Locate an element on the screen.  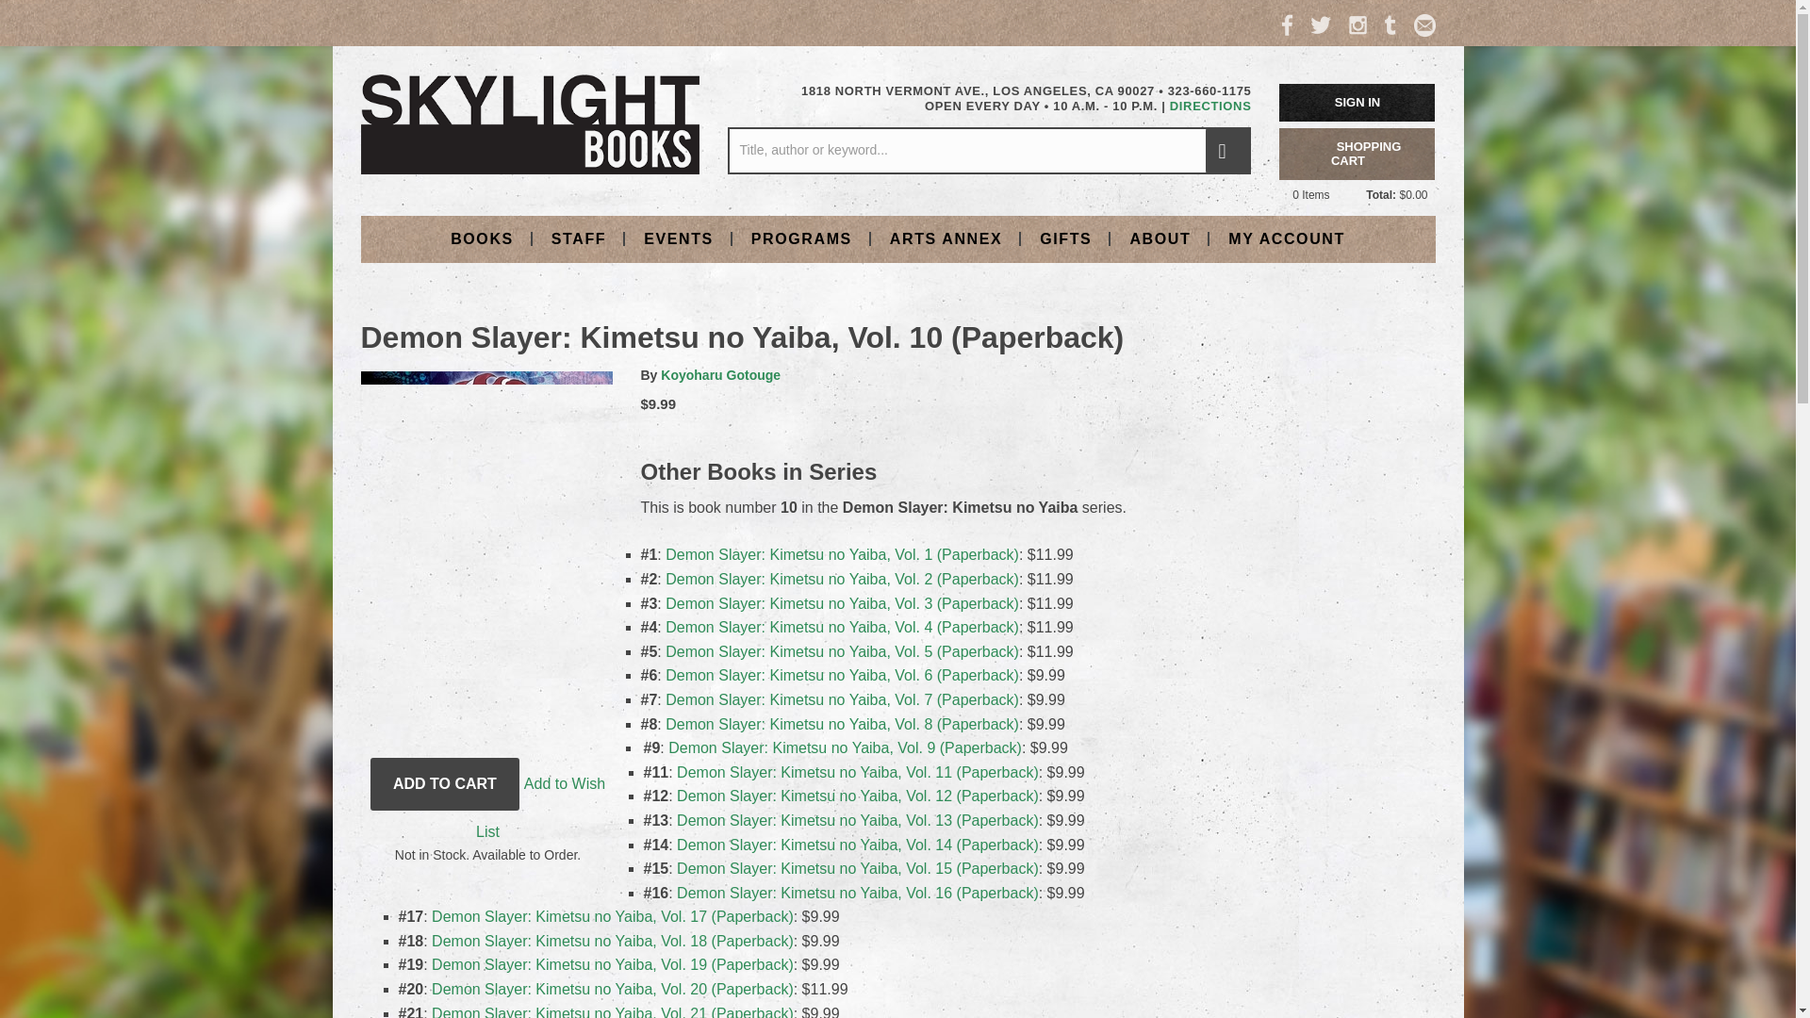
BOOKS is located at coordinates (482, 238).